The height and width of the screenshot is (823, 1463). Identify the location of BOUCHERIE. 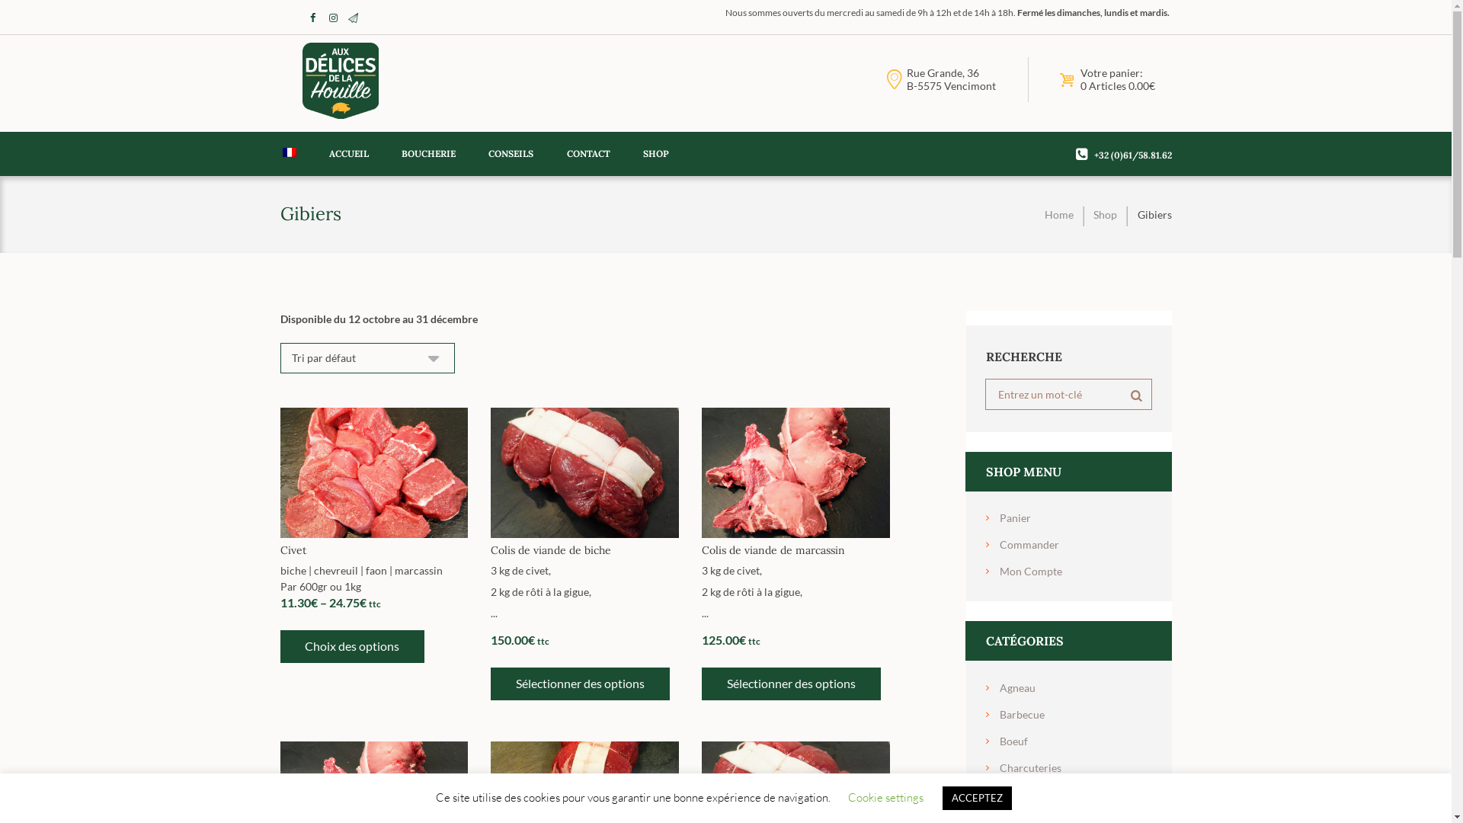
(429, 154).